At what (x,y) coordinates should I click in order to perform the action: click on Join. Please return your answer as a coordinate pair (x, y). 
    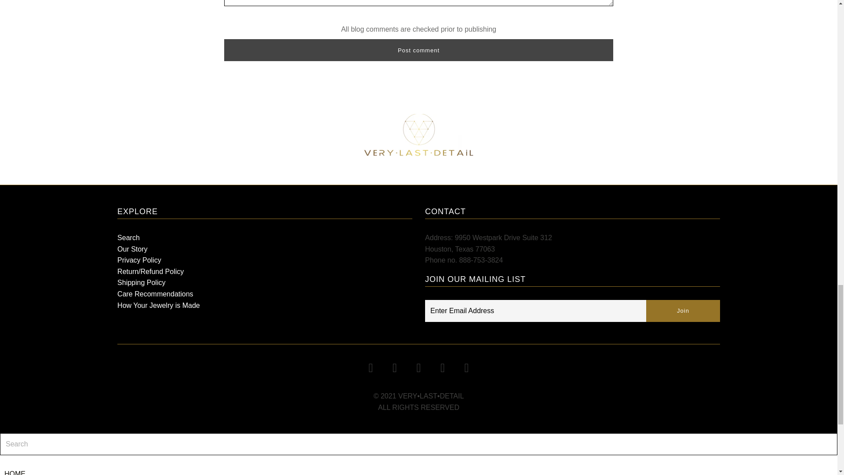
    Looking at the image, I should click on (683, 311).